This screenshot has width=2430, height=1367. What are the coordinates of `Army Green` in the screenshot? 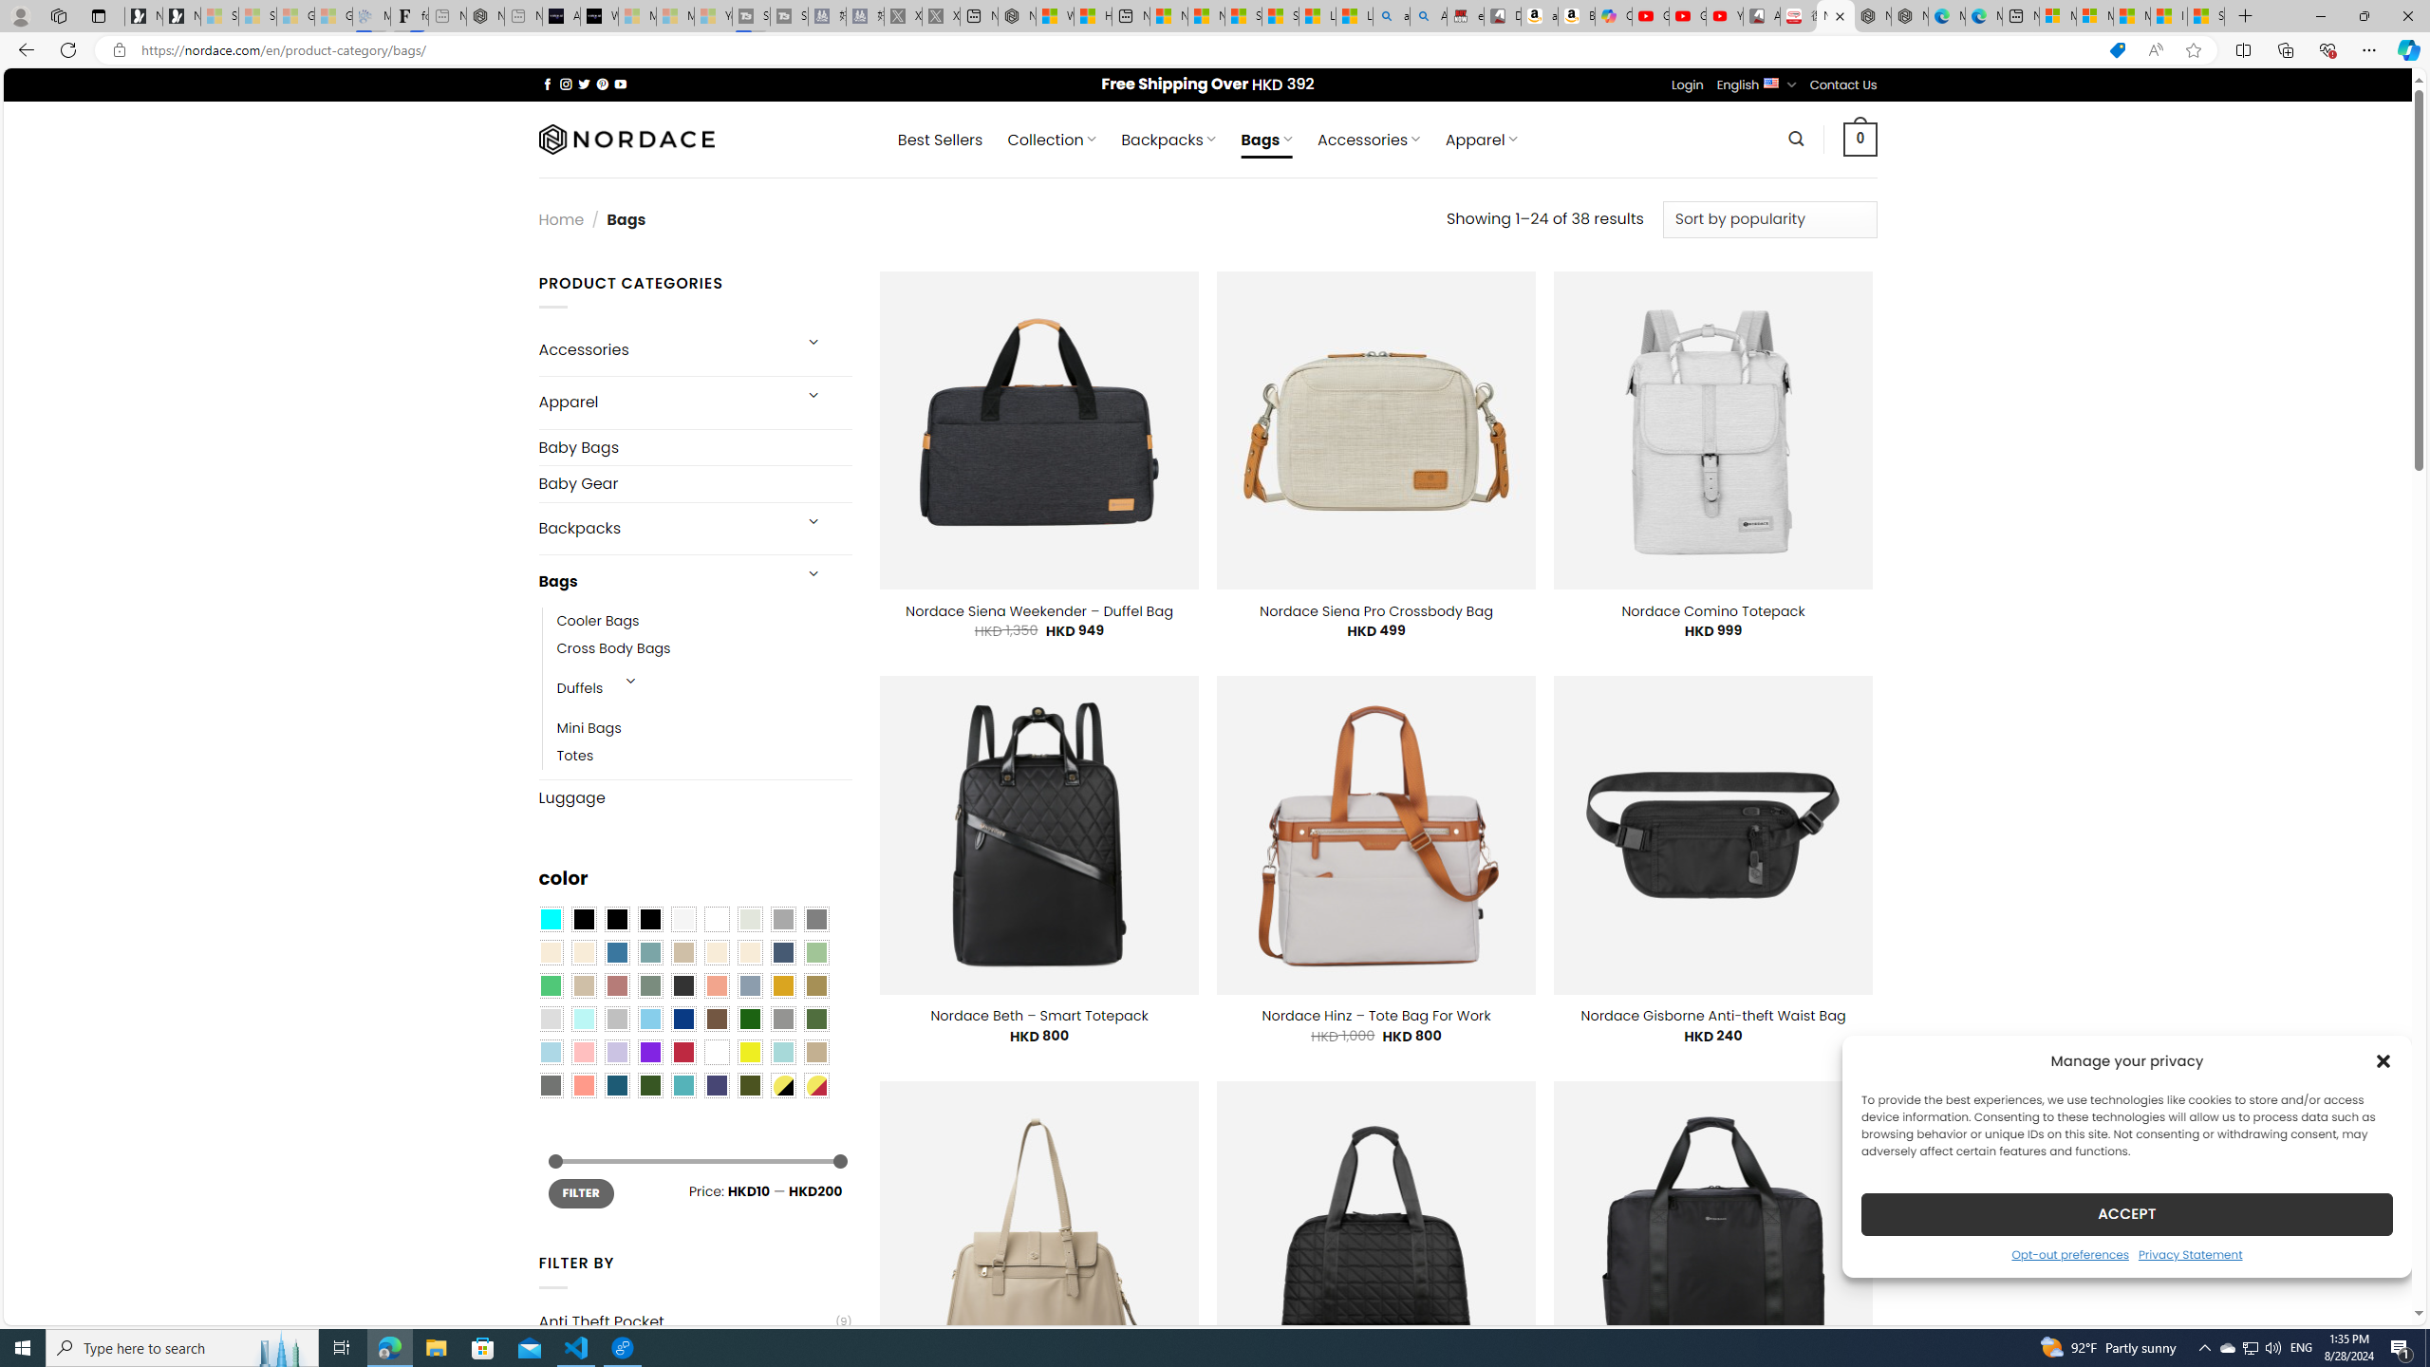 It's located at (750, 1085).